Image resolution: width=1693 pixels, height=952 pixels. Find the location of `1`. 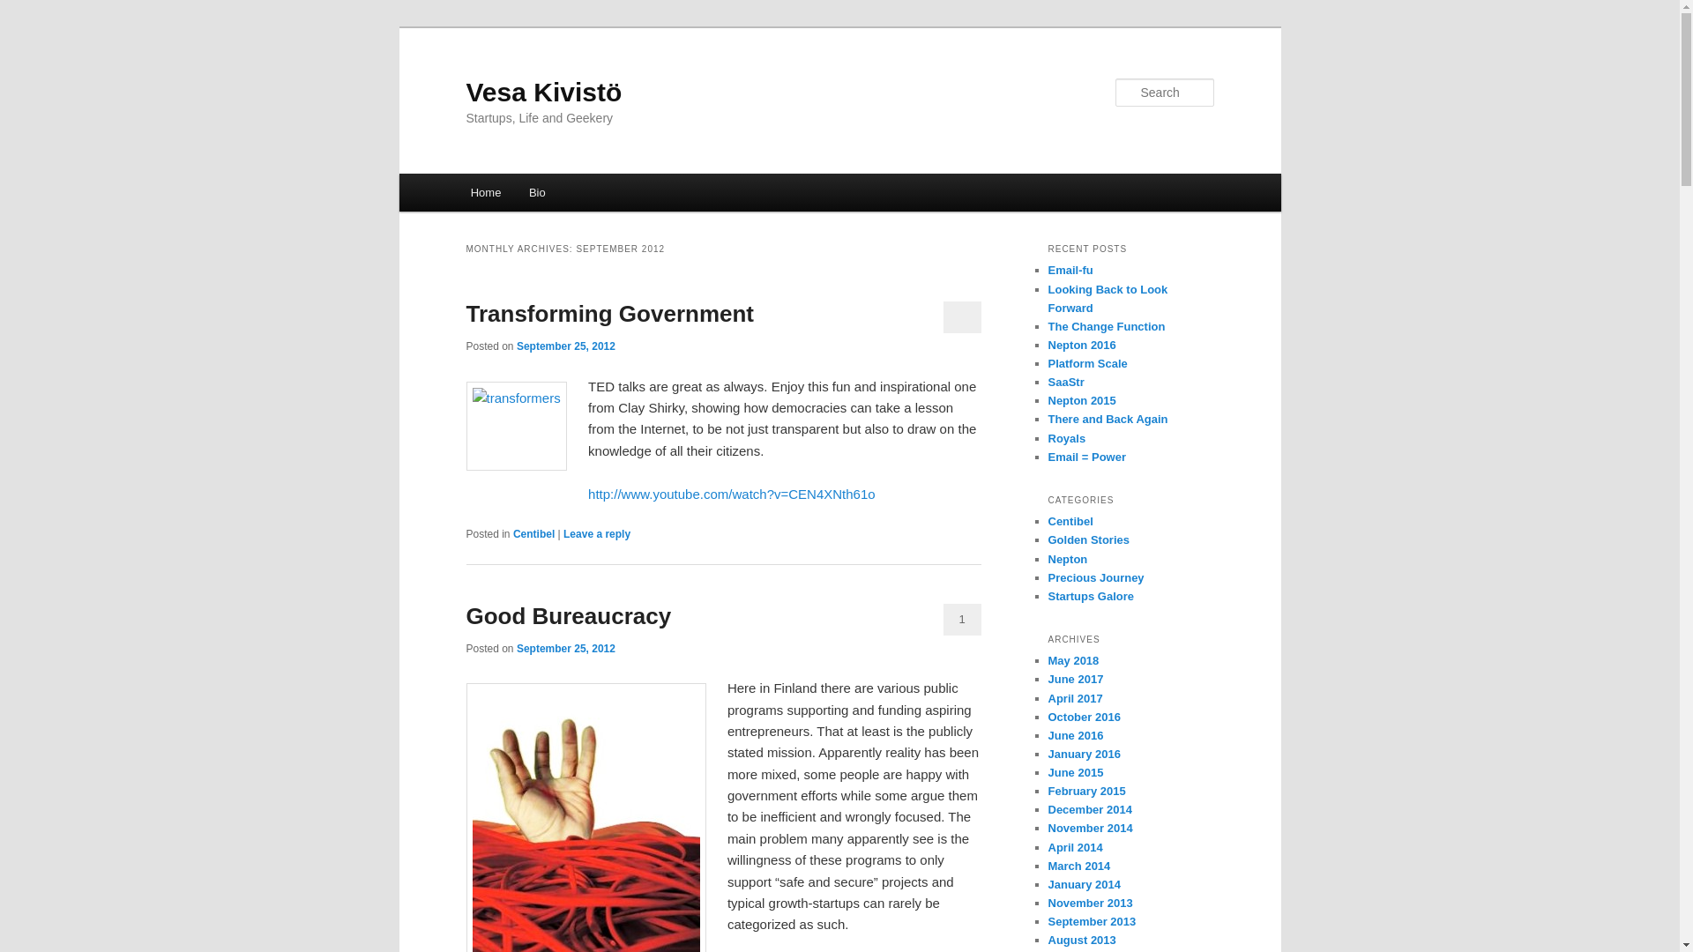

1 is located at coordinates (962, 619).